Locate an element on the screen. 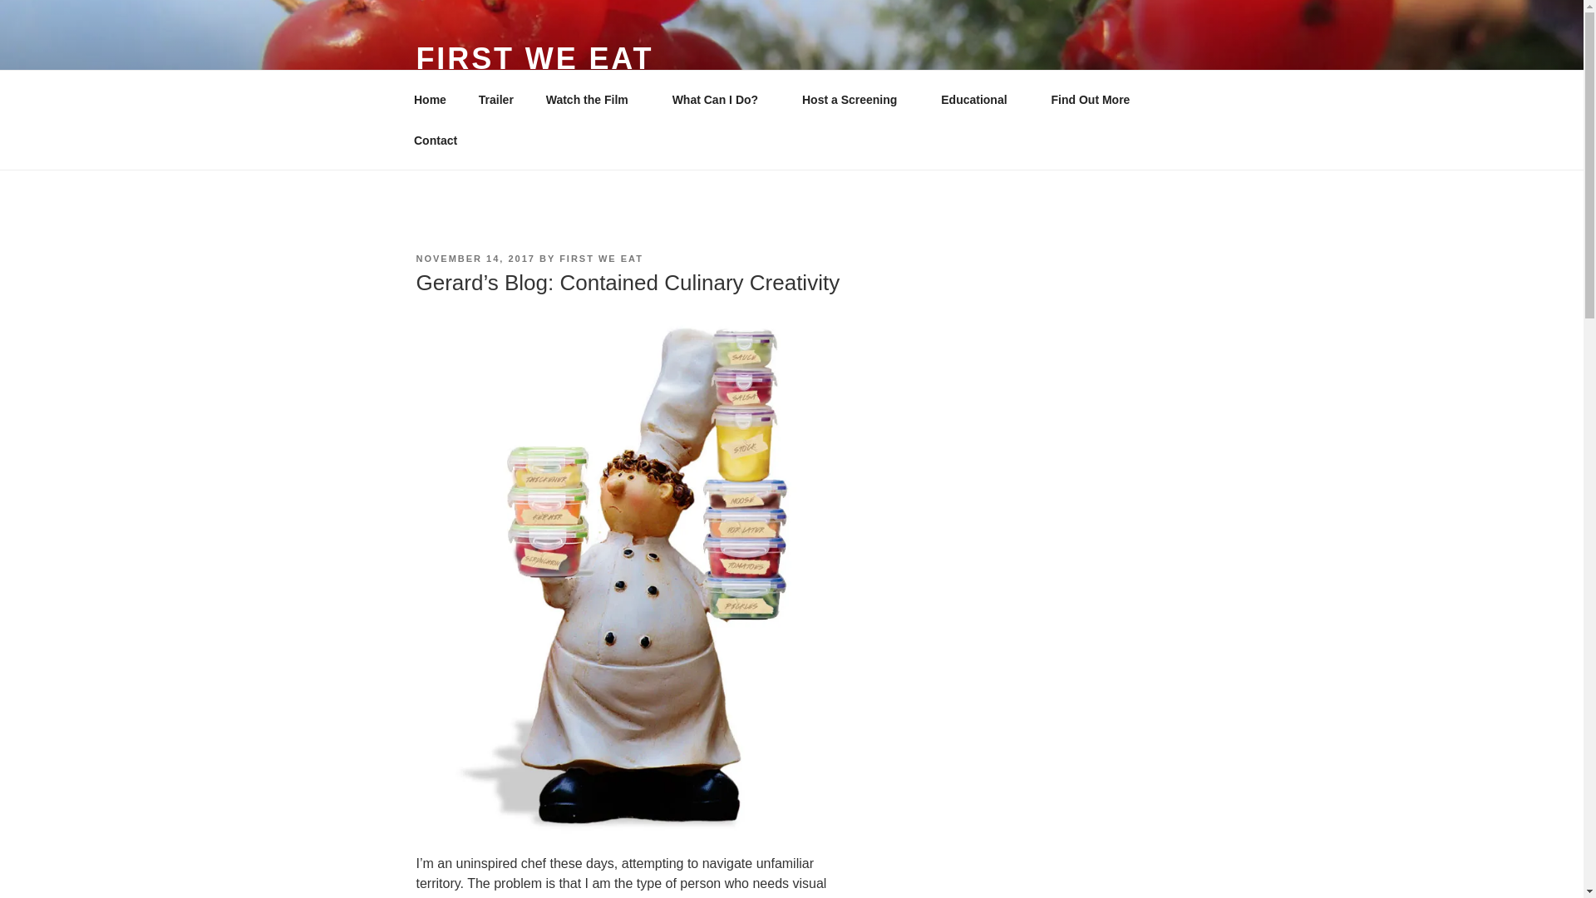 This screenshot has height=898, width=1596. Host a Screening is located at coordinates (855, 100).